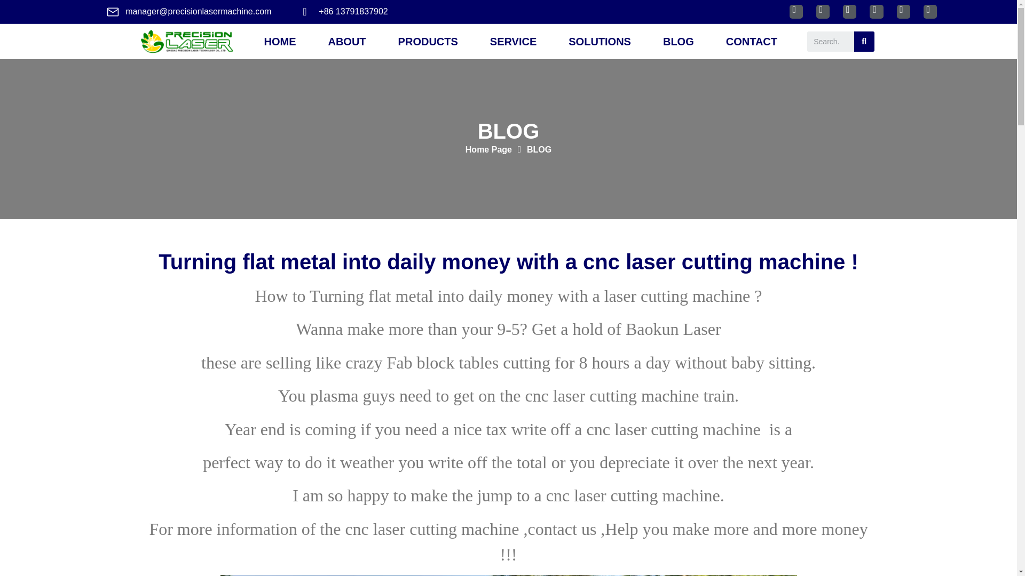  I want to click on ABOUT, so click(346, 42).